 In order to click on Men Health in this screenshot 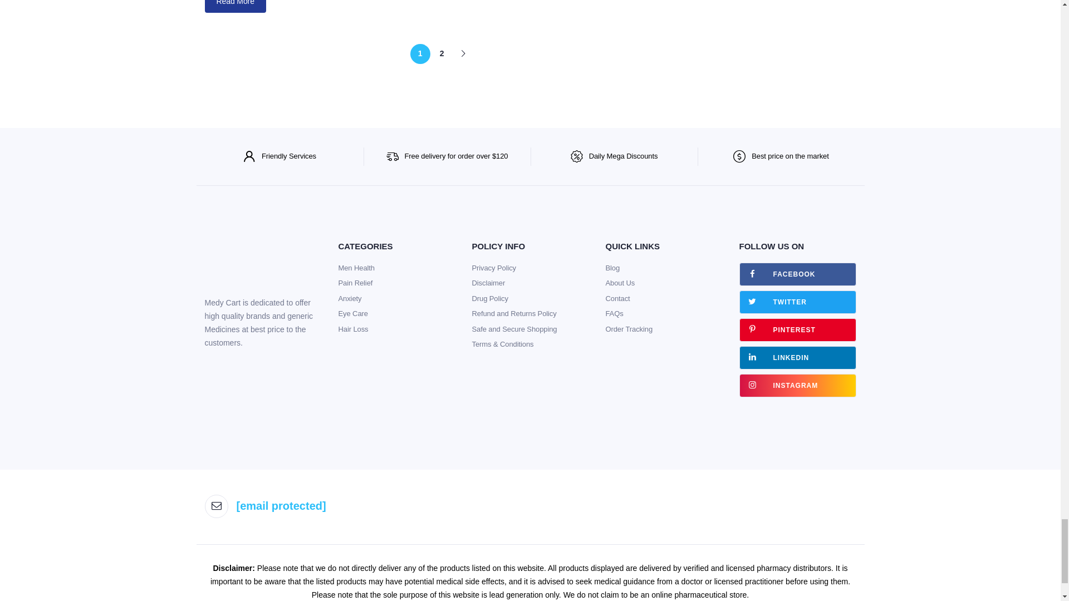, I will do `click(356, 268)`.